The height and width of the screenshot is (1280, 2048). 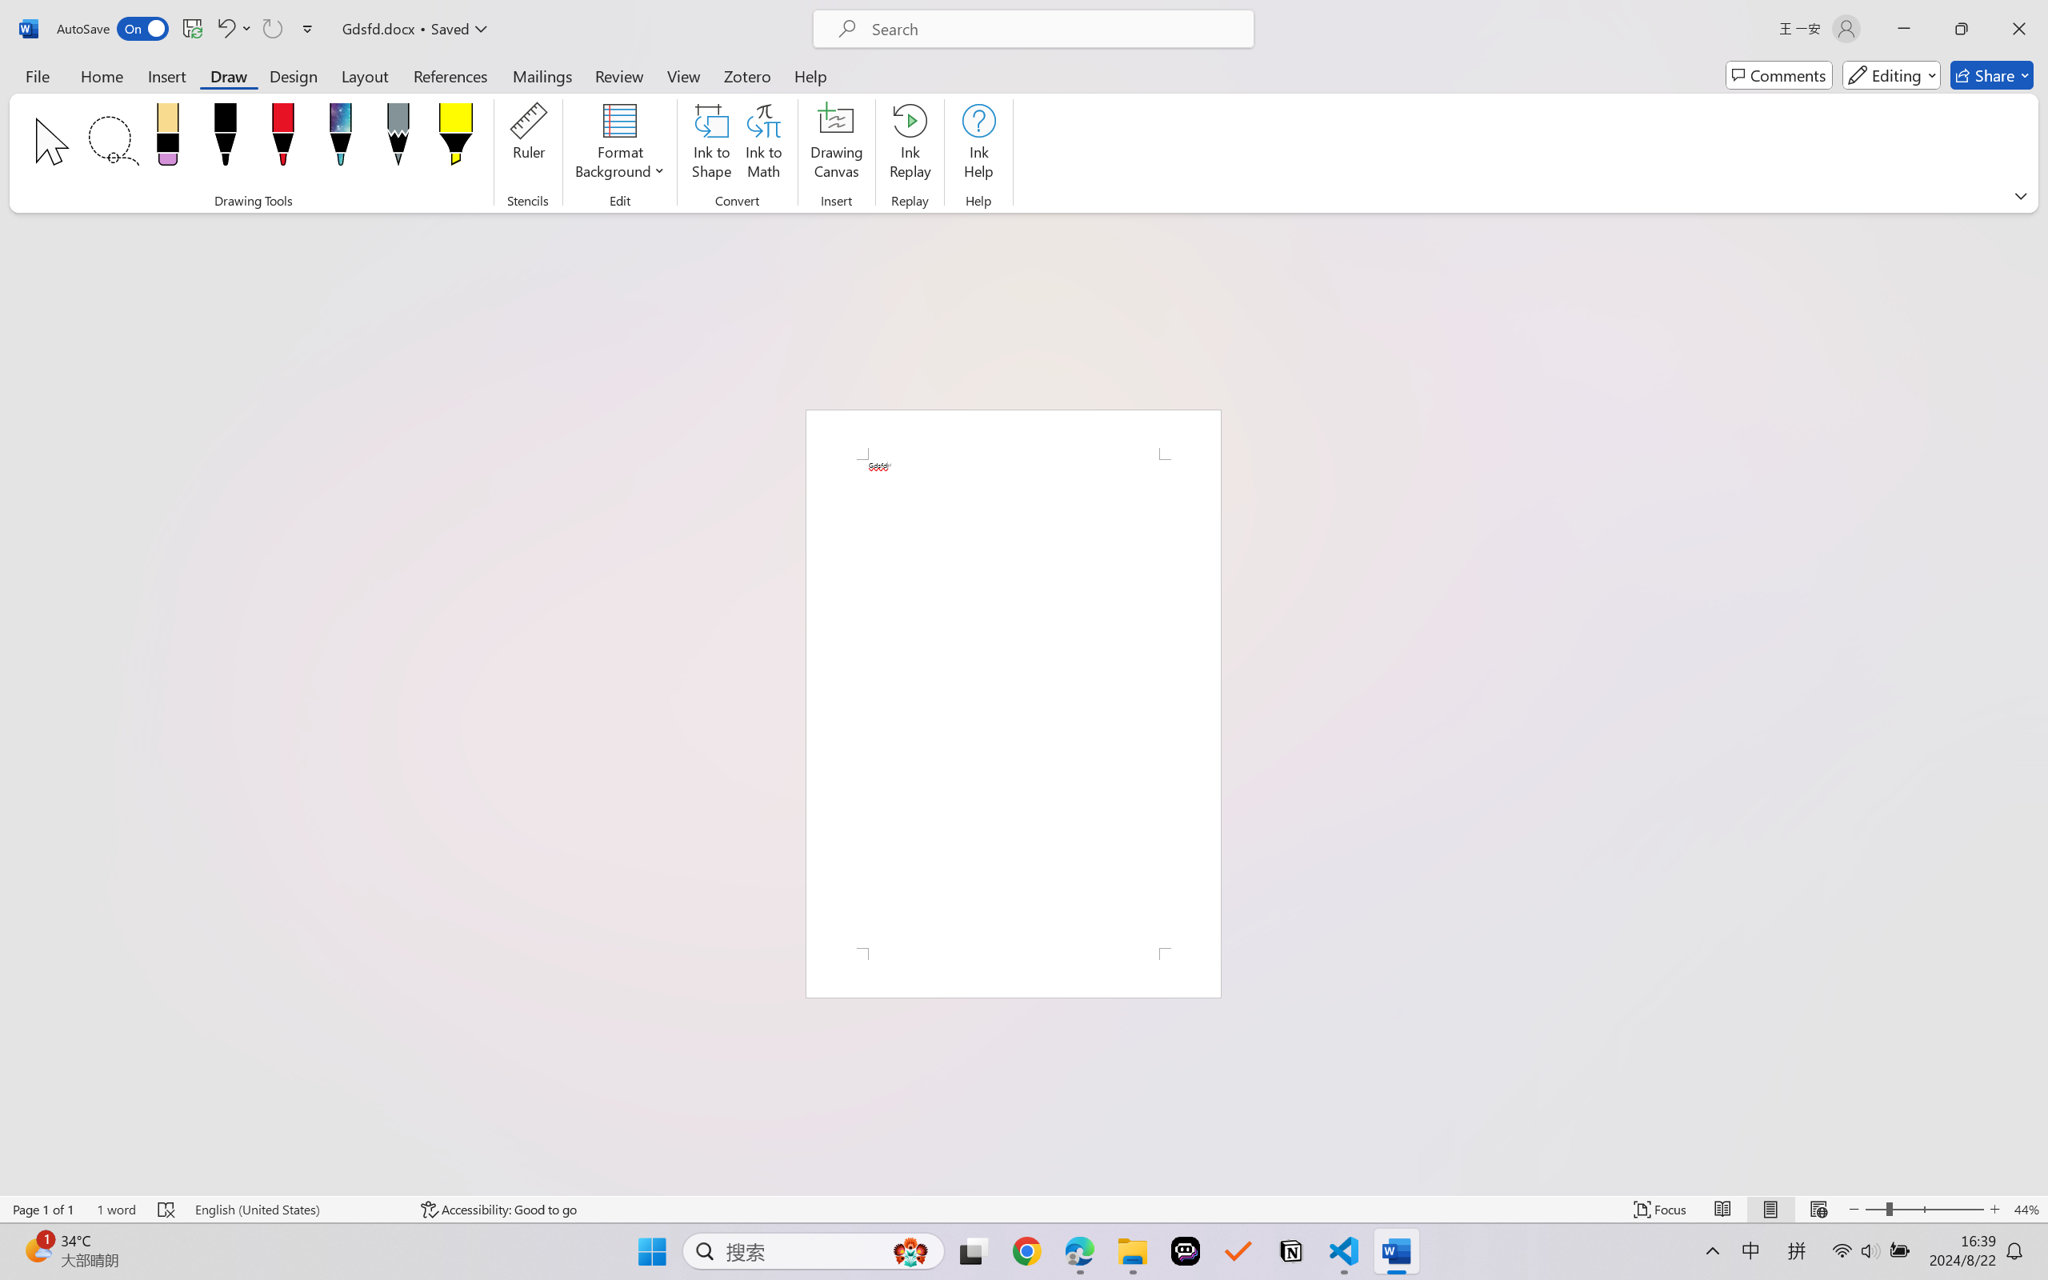 I want to click on Clear Recording, so click(x=330, y=92).